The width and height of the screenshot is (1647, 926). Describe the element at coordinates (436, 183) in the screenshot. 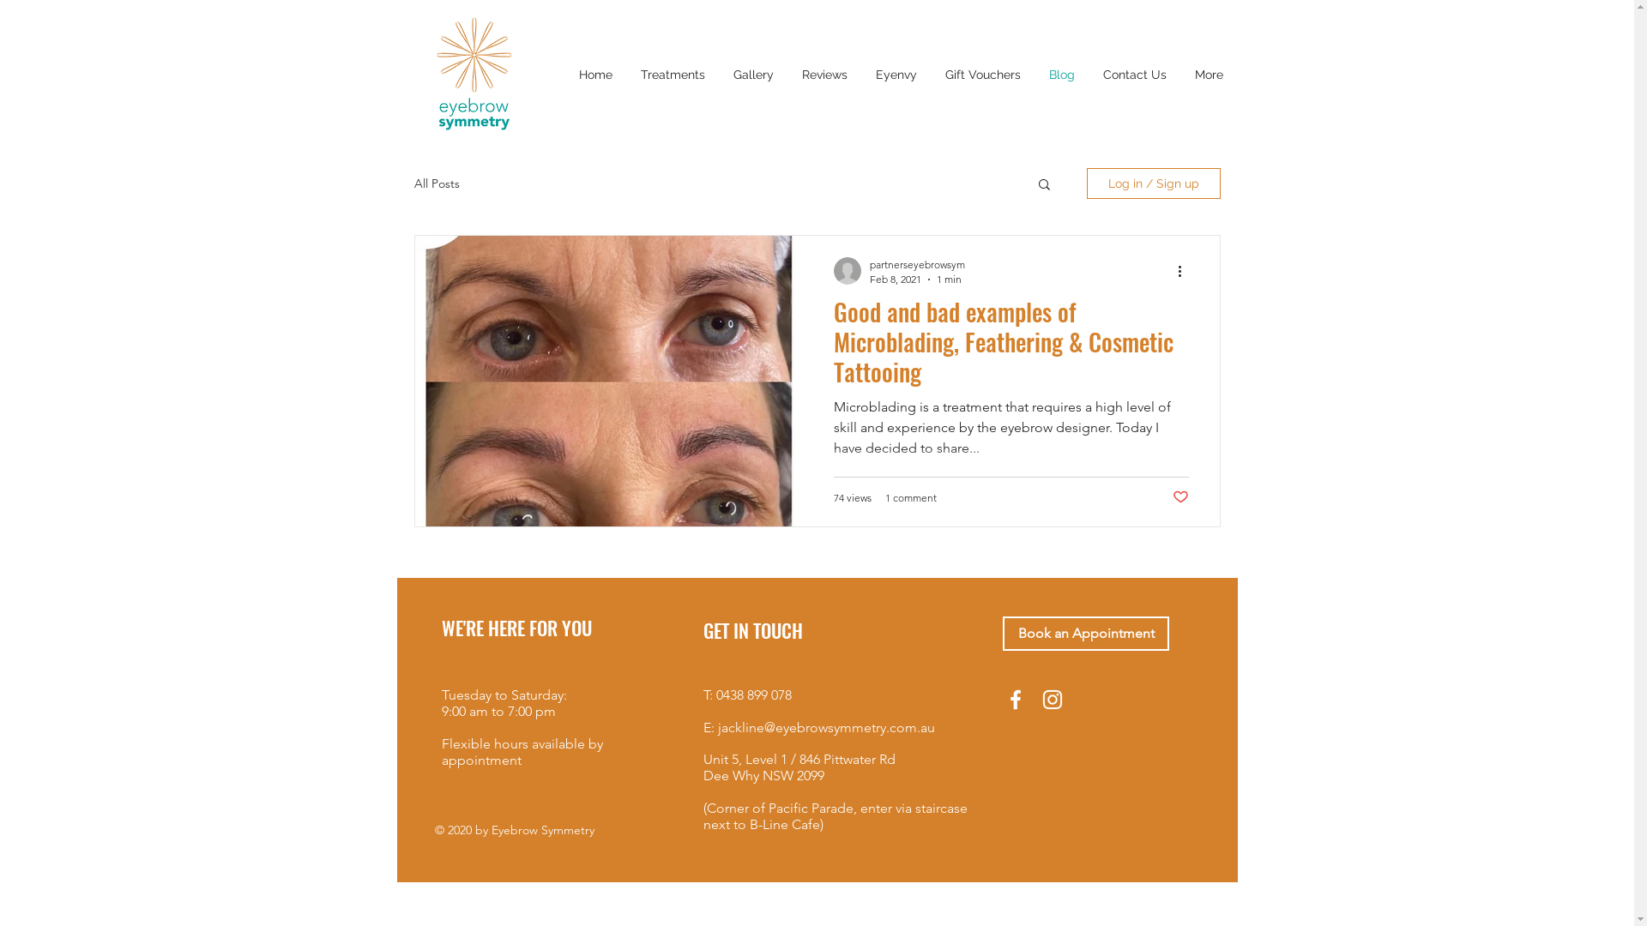

I see `All Posts` at that location.